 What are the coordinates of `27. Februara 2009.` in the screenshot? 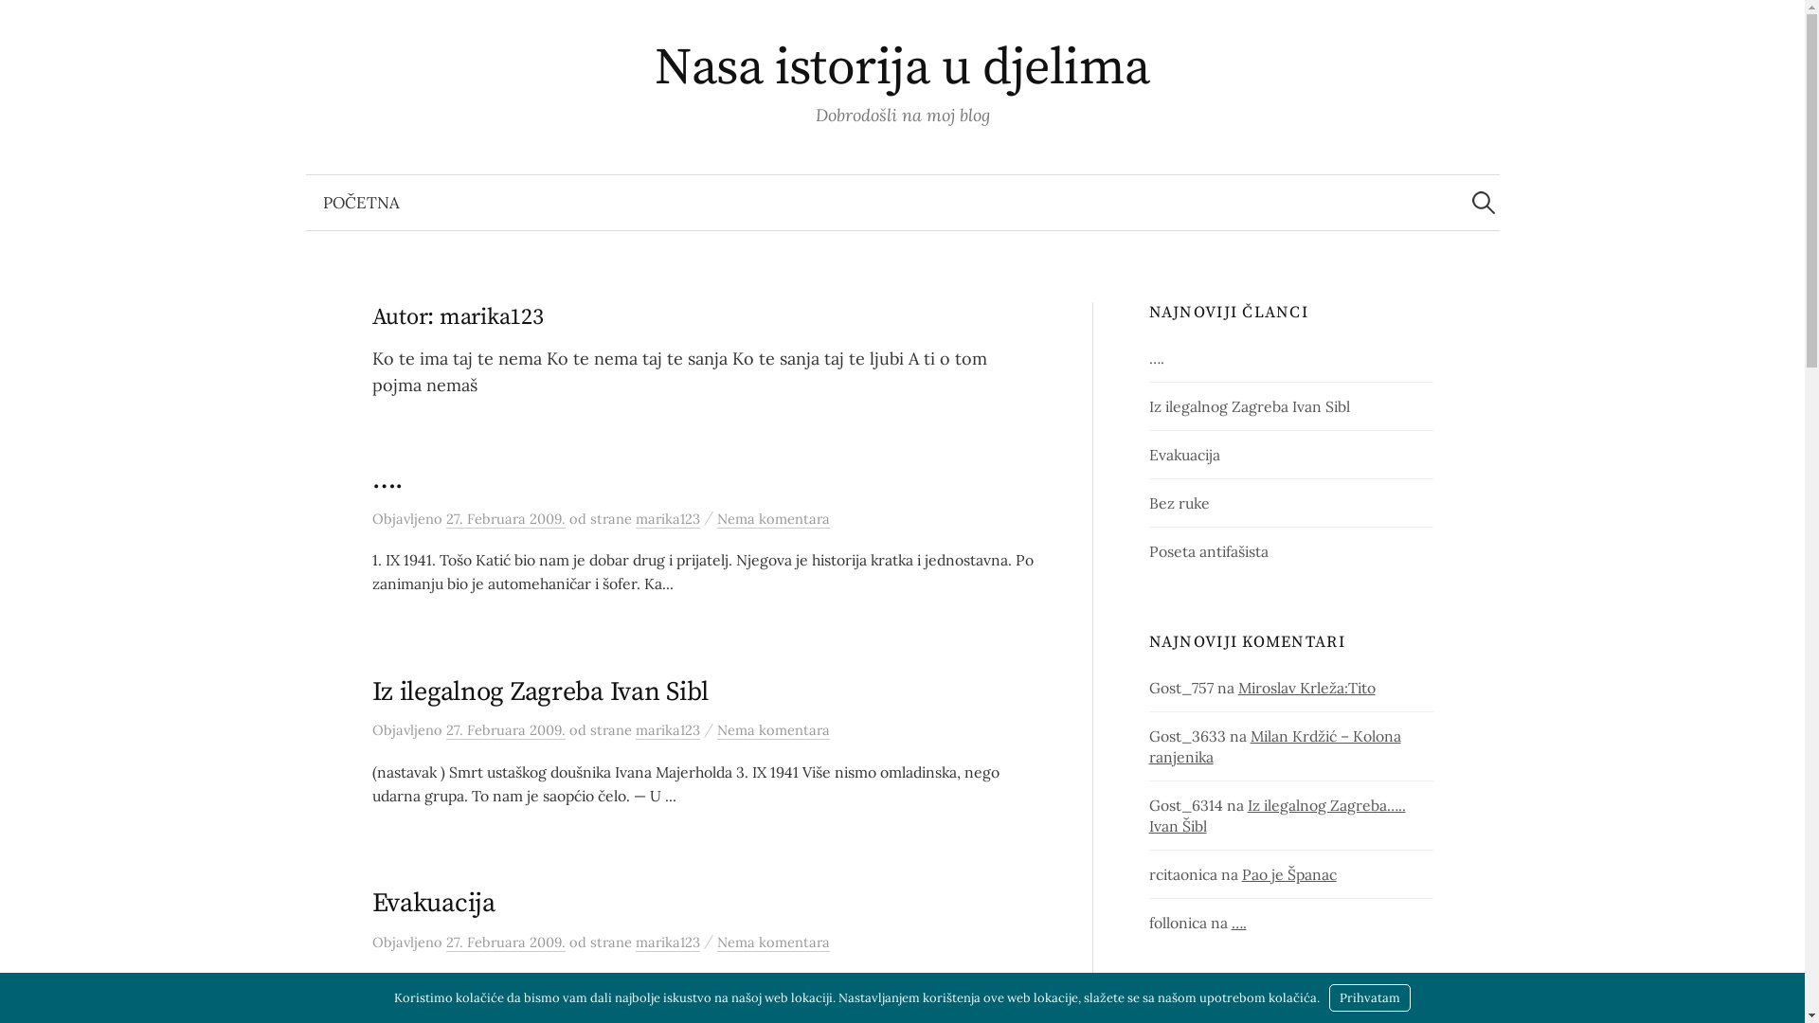 It's located at (505, 942).